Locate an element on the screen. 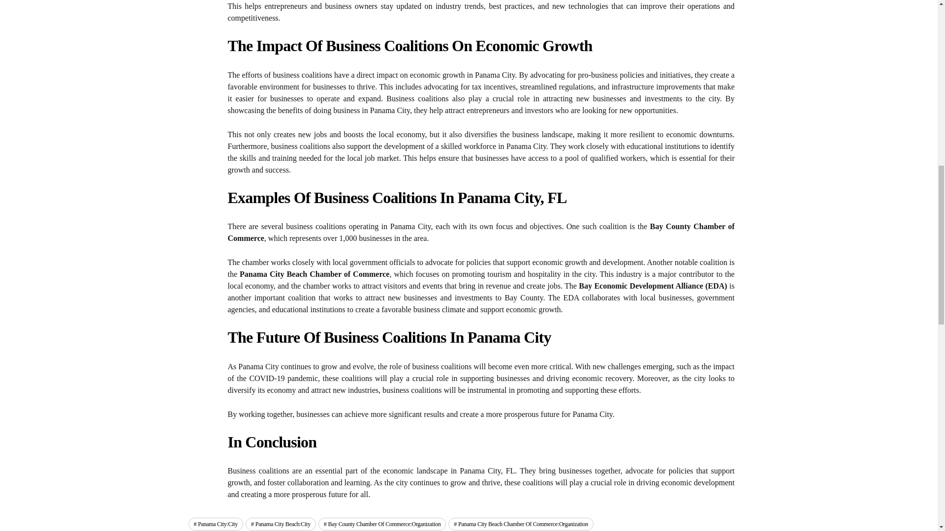  Panama City Beach:City is located at coordinates (281, 524).